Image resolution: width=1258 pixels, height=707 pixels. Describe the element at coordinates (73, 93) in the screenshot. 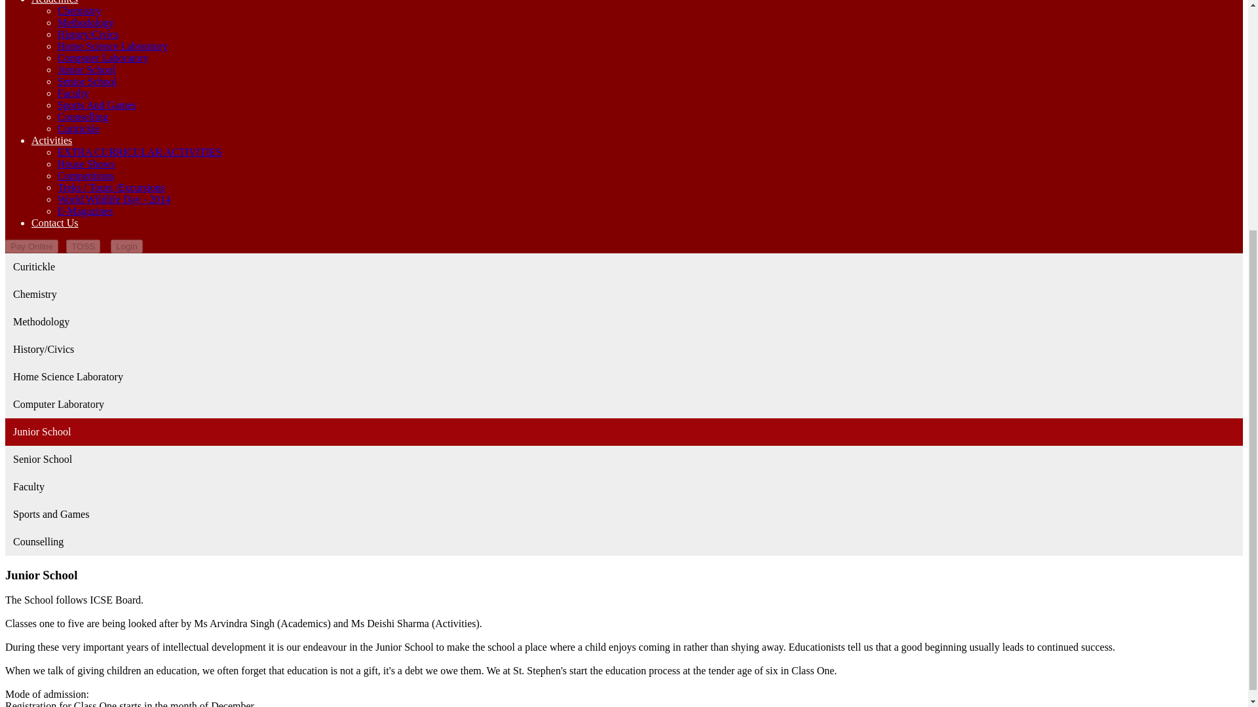

I see `Faculty` at that location.